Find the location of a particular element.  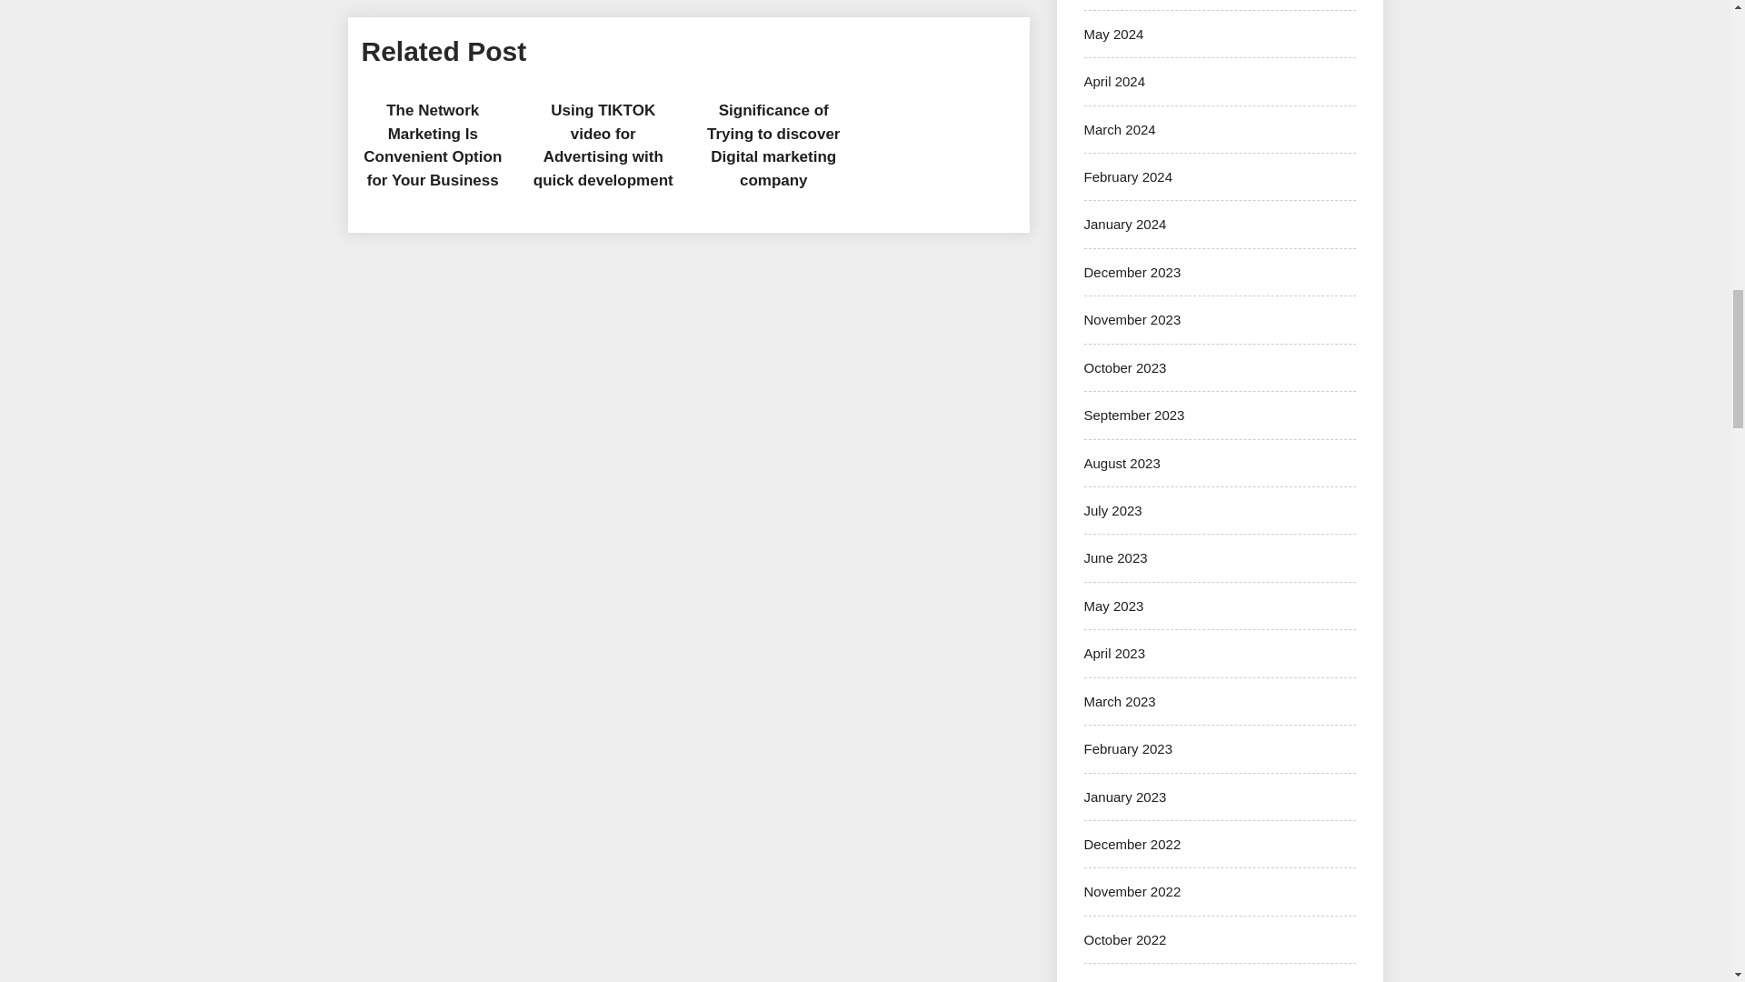

March 2024 is located at coordinates (1120, 129).